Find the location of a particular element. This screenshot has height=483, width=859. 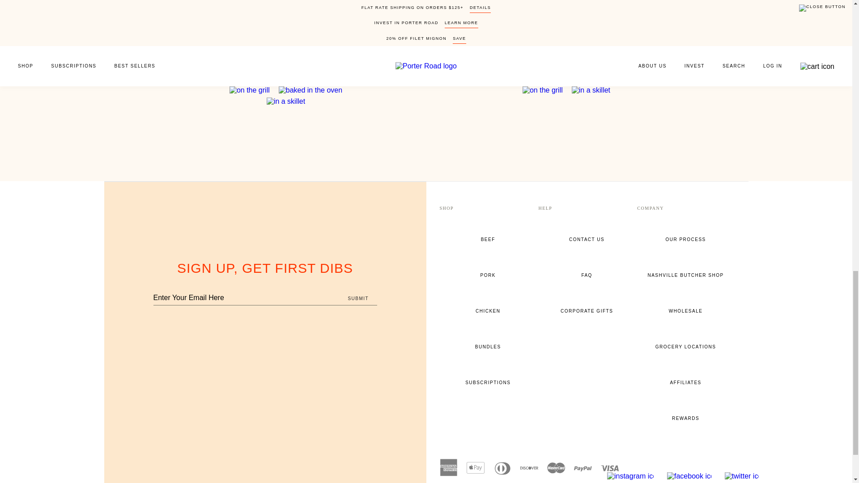

Diner's Club is located at coordinates (502, 468).